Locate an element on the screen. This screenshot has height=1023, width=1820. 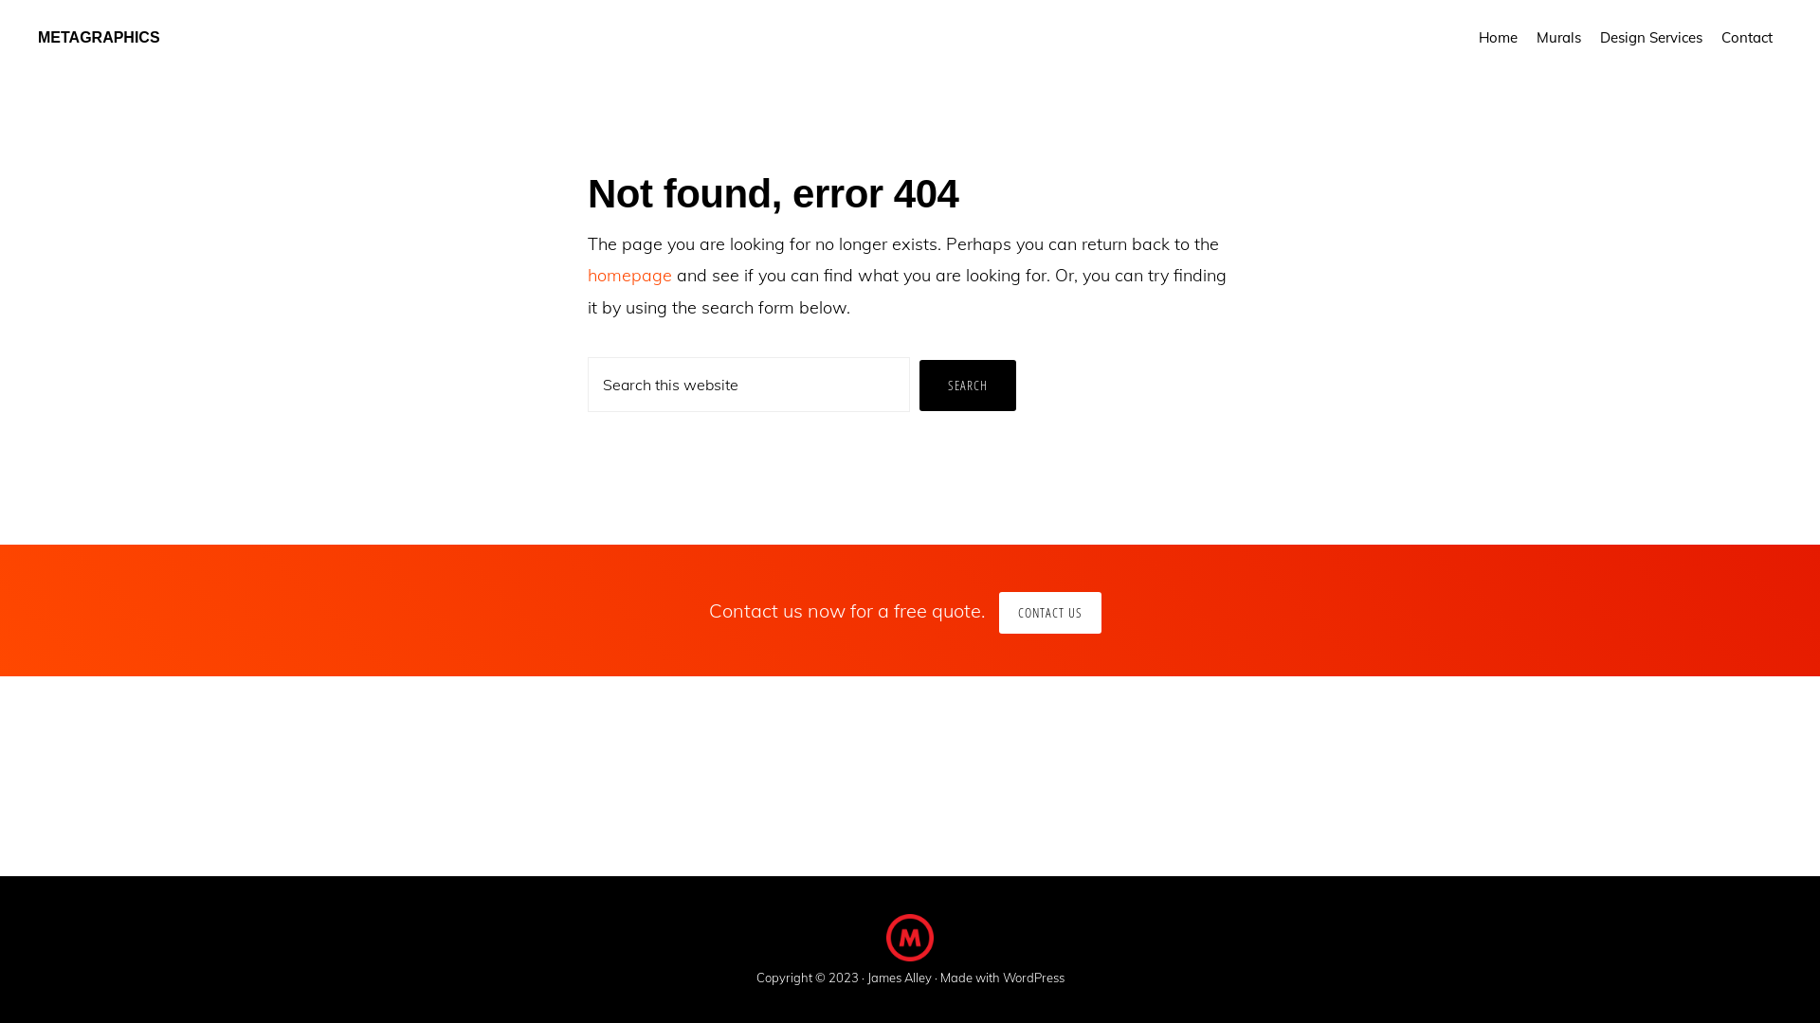
Skip to primary navigation is located at coordinates (0, 0).